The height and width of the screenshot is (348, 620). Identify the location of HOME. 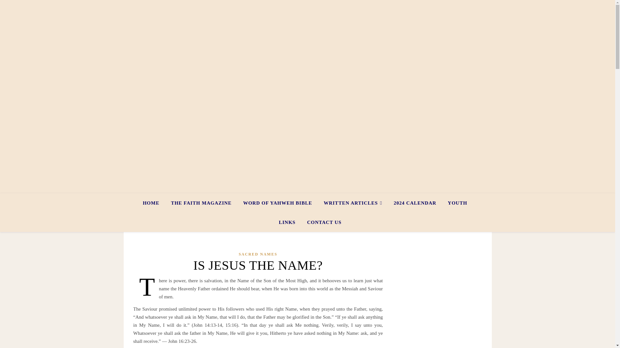
(154, 203).